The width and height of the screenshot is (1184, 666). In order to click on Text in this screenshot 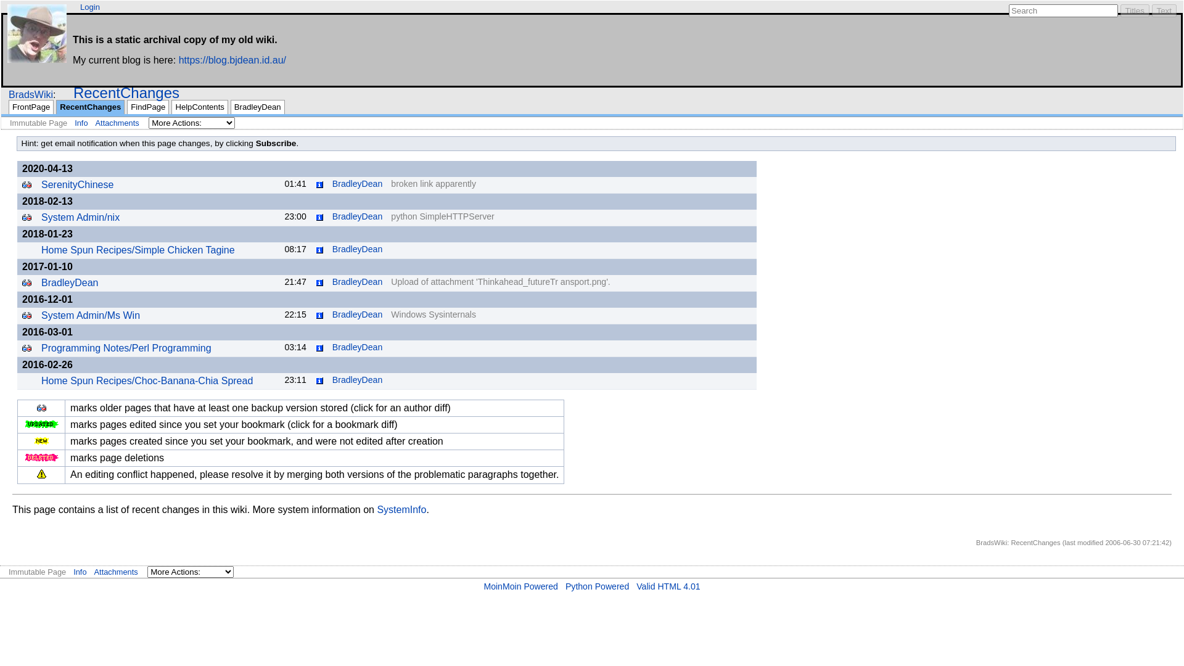, I will do `click(1164, 11)`.